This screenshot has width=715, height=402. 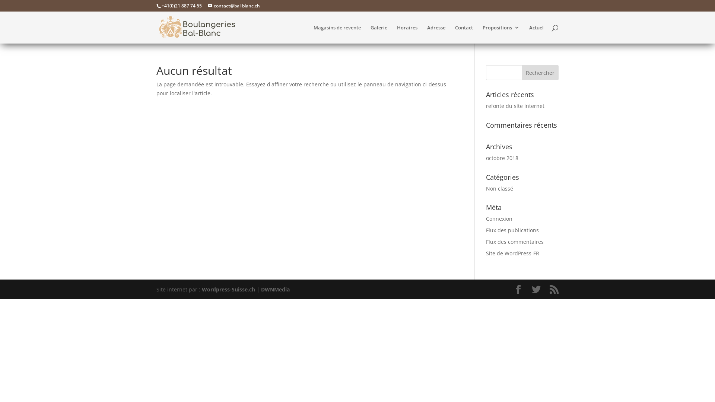 What do you see at coordinates (512, 253) in the screenshot?
I see `Site de WordPress-FR` at bounding box center [512, 253].